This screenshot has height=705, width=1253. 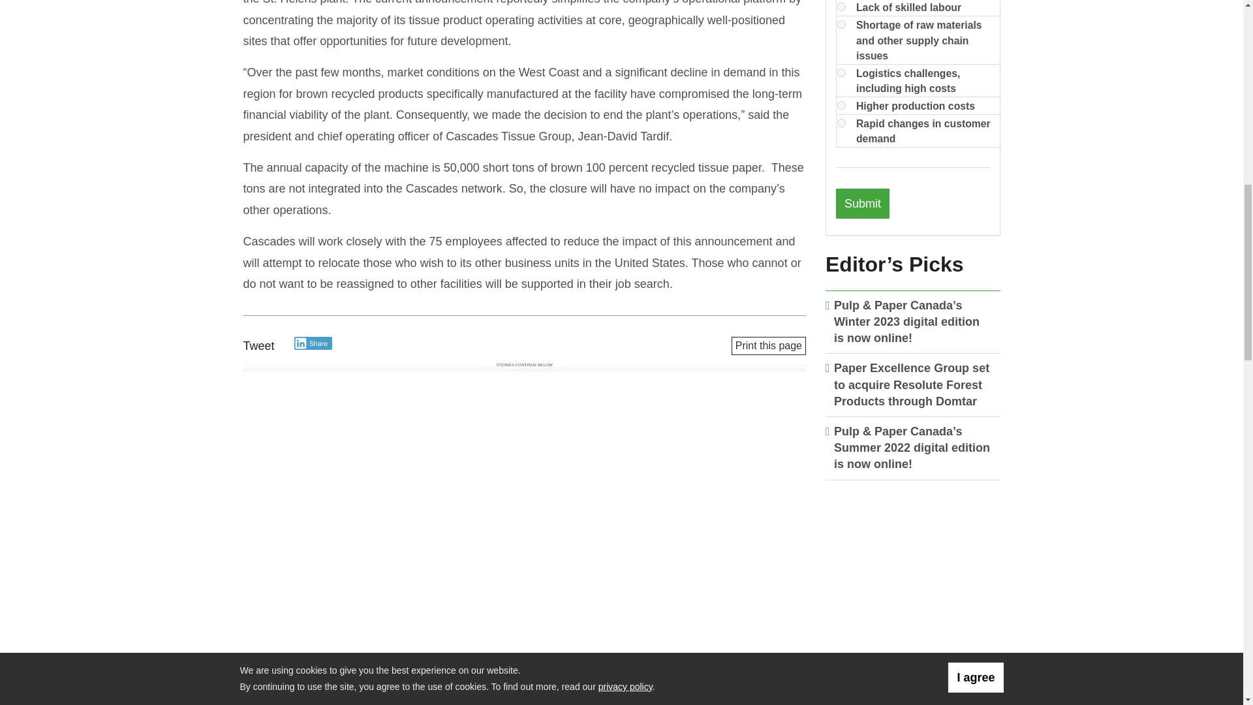 What do you see at coordinates (913, 574) in the screenshot?
I see `3rd party ad content` at bounding box center [913, 574].